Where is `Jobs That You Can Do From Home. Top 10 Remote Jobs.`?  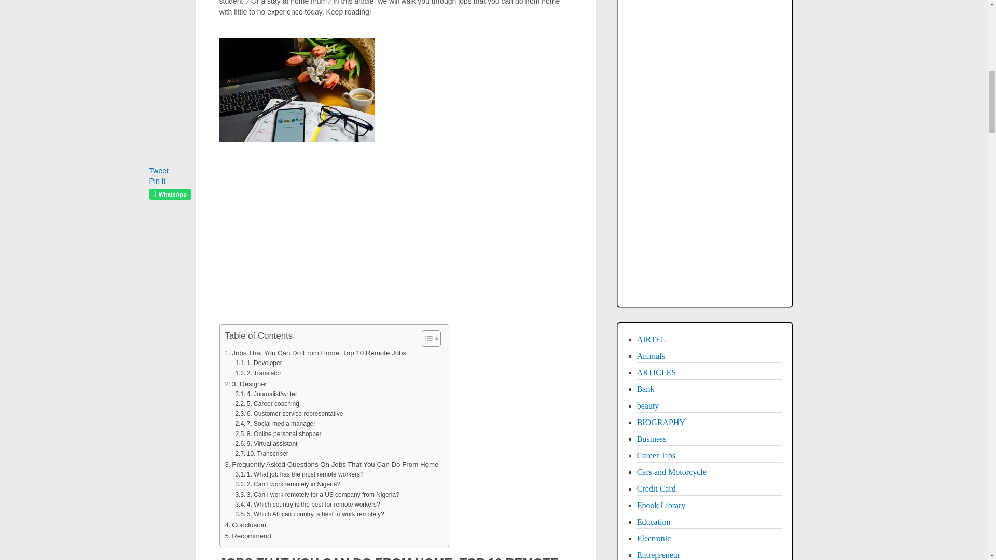
Jobs That You Can Do From Home. Top 10 Remote Jobs. is located at coordinates (316, 353).